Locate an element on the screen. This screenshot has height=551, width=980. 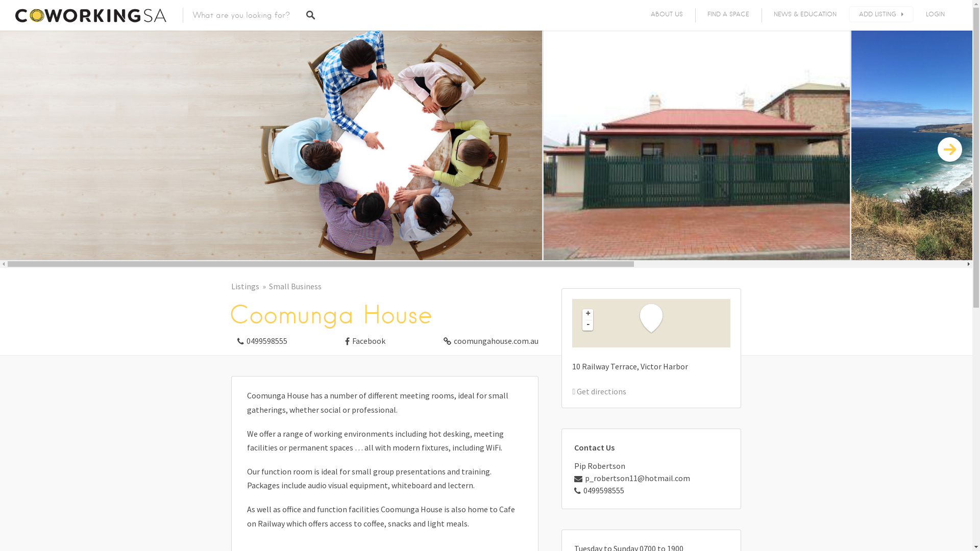
ADD LISTING is located at coordinates (881, 14).